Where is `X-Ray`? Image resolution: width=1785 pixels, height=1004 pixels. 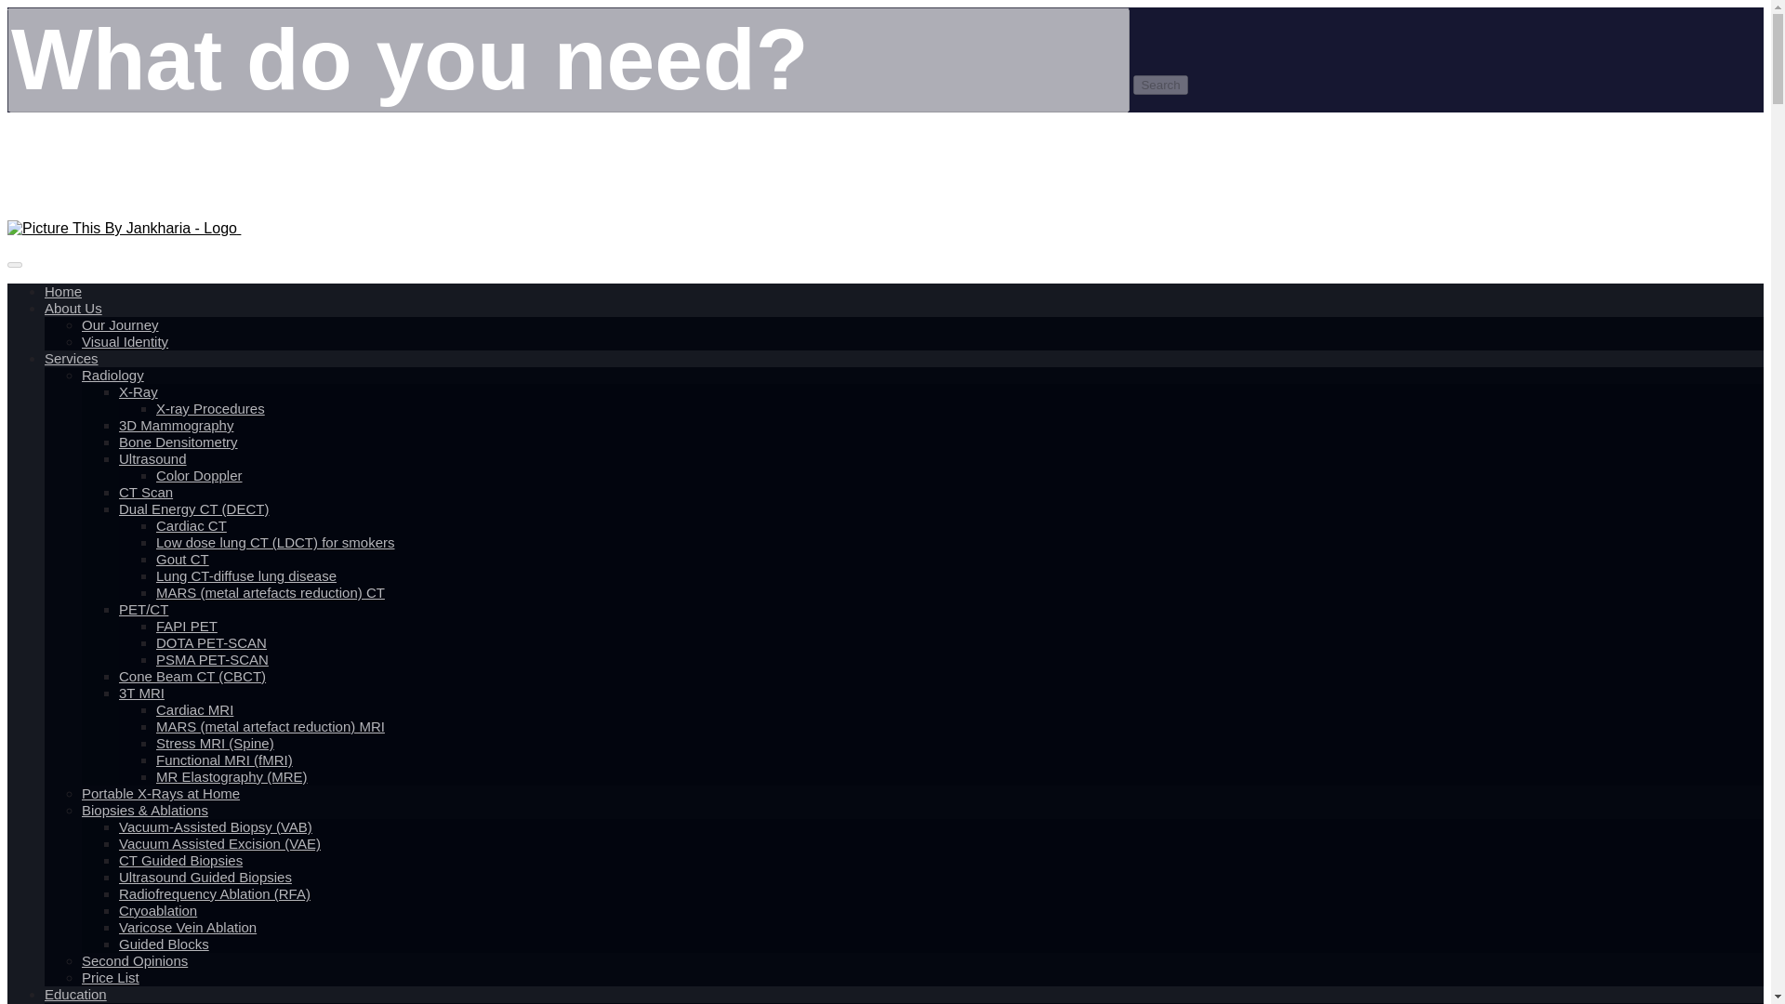
X-Ray is located at coordinates (139, 391).